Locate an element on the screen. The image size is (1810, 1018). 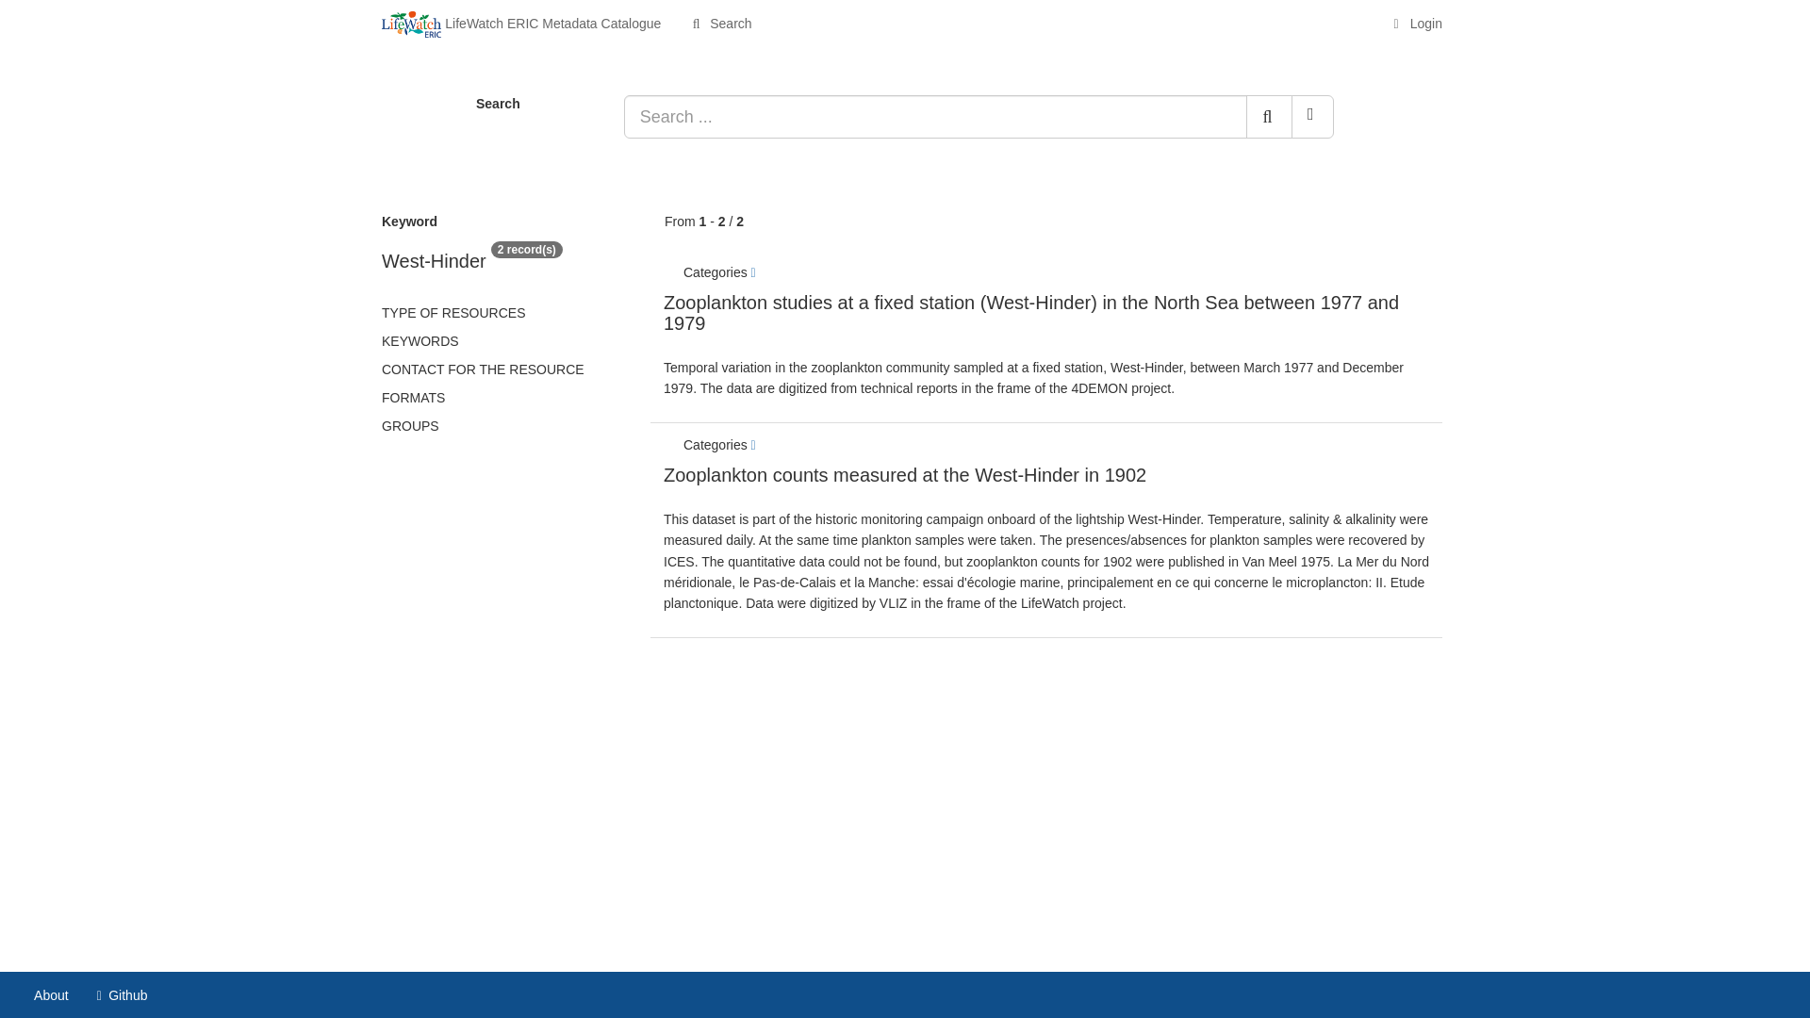
Reset is located at coordinates (1312, 117).